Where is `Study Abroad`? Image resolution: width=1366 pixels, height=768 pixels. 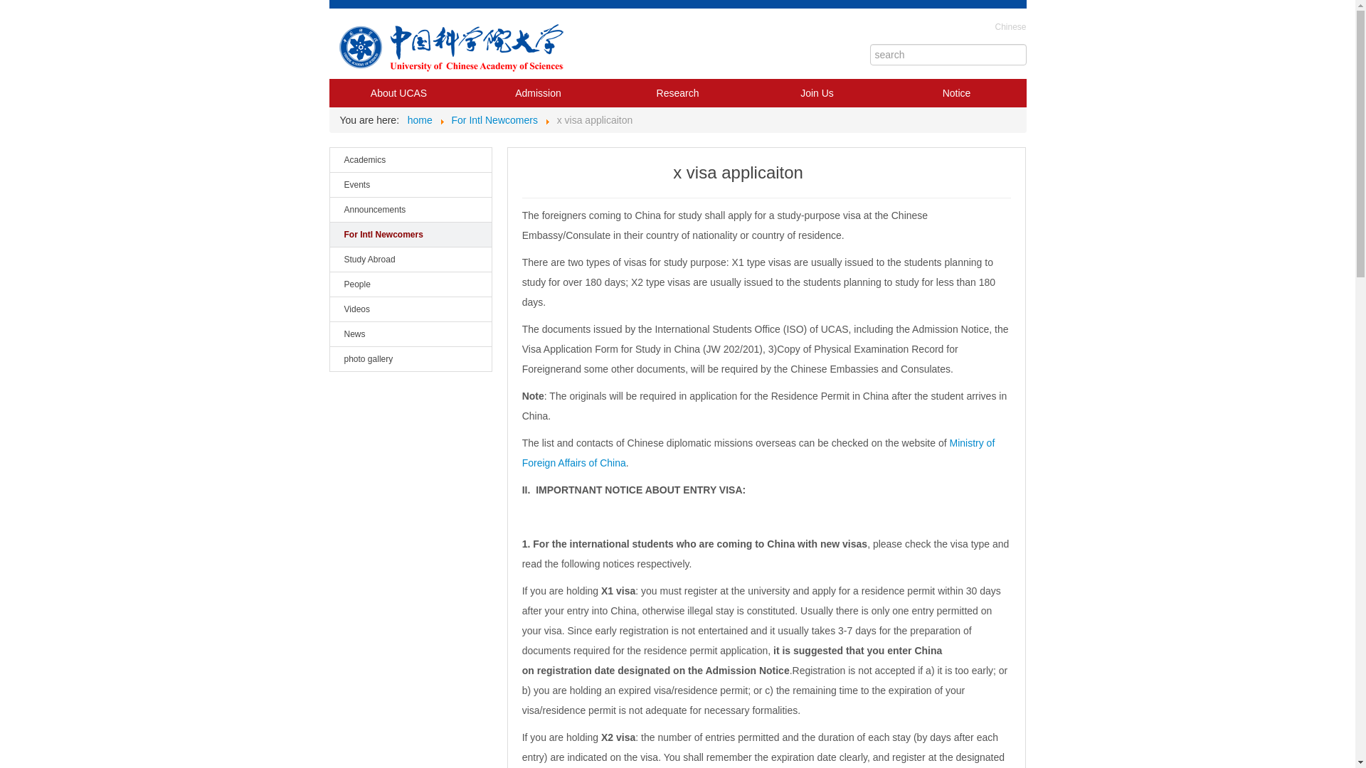 Study Abroad is located at coordinates (410, 259).